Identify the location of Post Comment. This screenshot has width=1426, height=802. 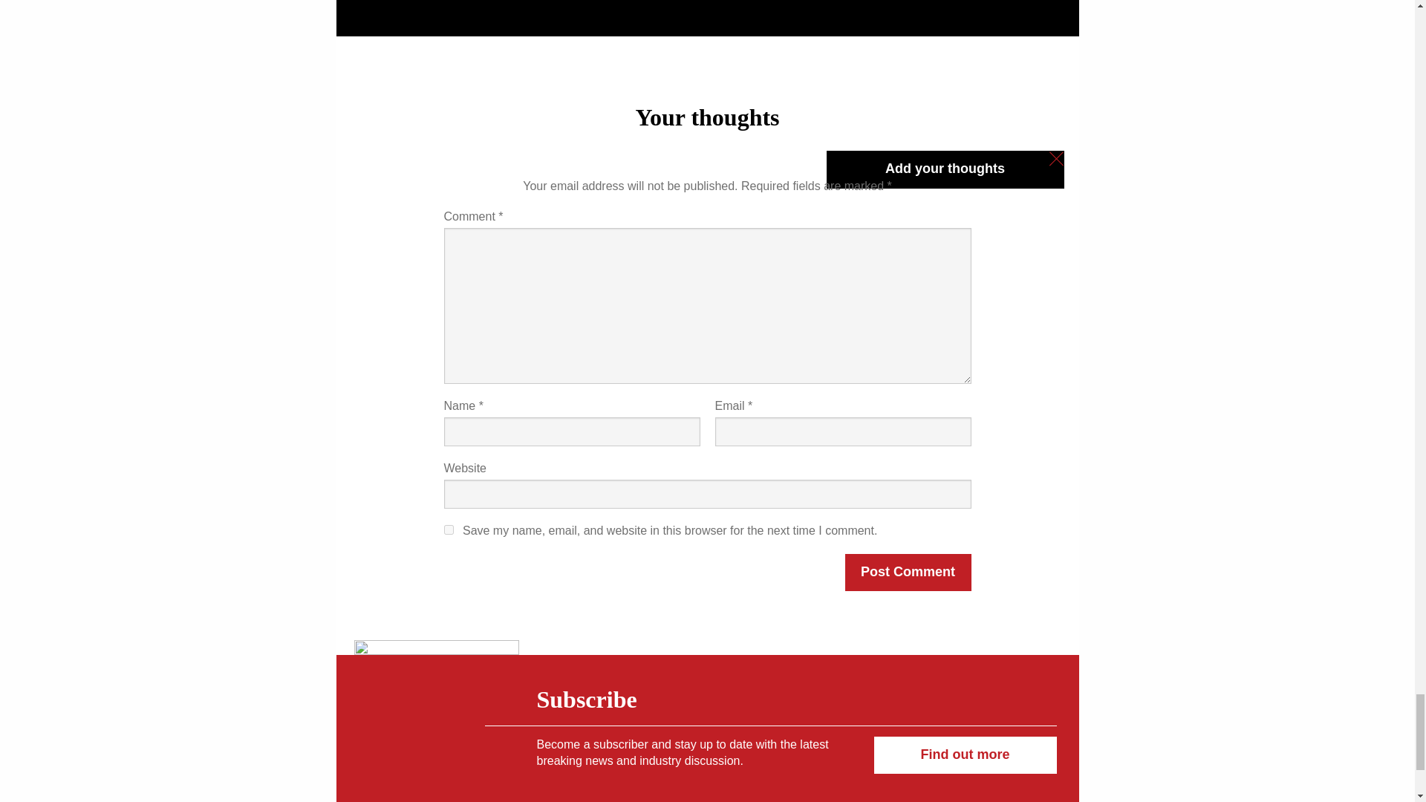
(908, 573).